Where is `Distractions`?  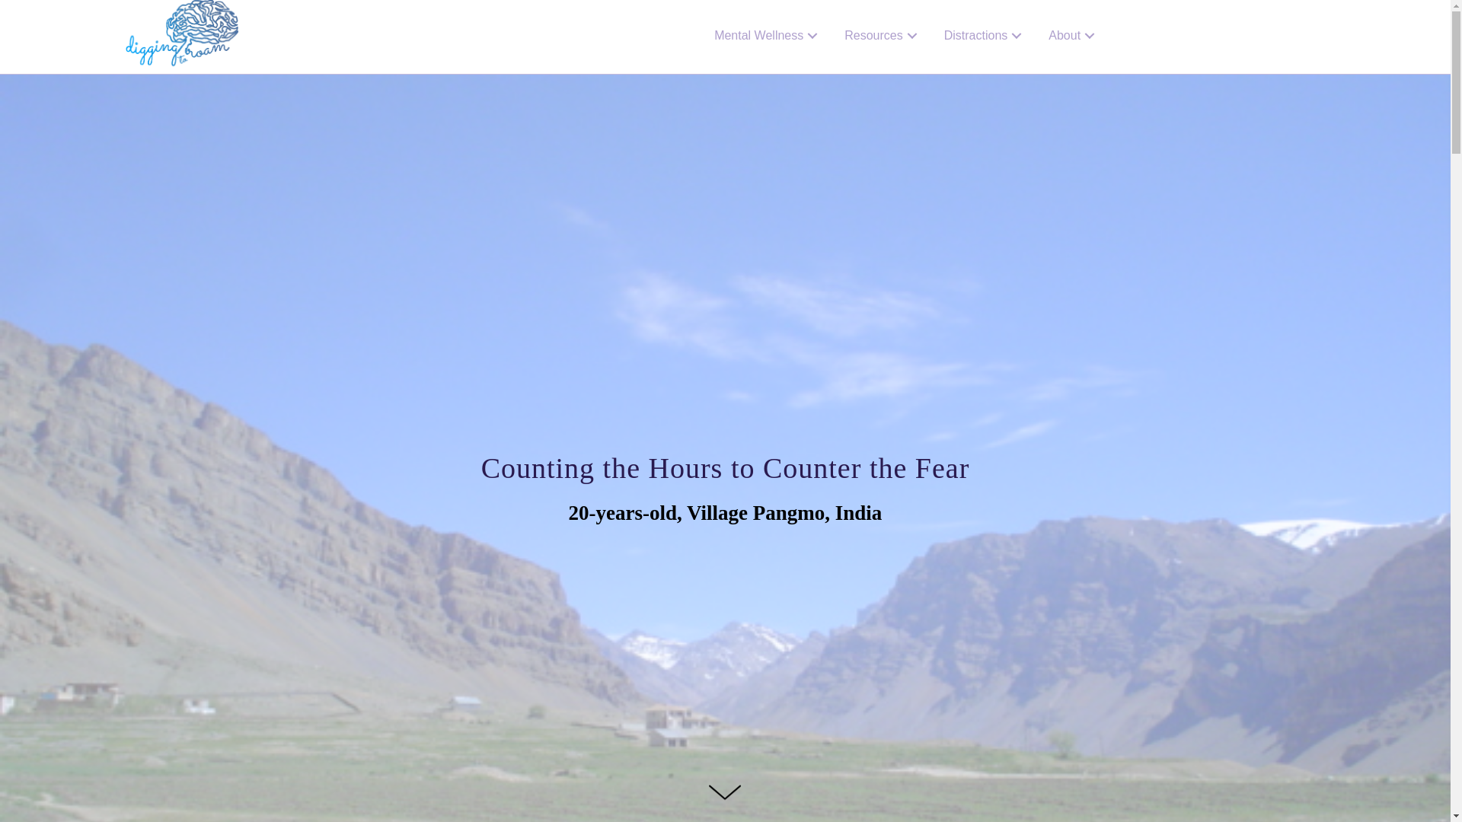
Distractions is located at coordinates (985, 30).